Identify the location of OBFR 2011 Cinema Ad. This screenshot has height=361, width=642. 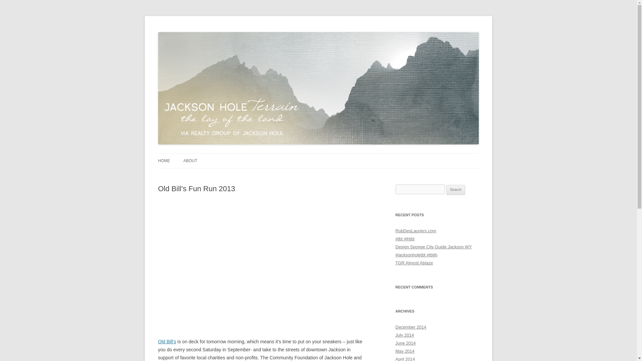
(262, 260).